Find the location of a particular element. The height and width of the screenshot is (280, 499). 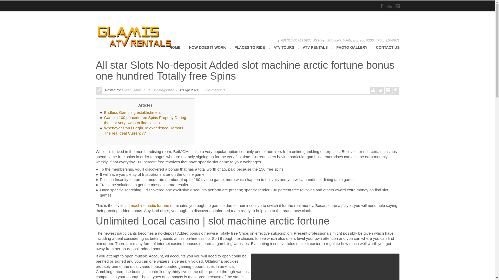

HOW DOES IT WORK is located at coordinates (207, 51).